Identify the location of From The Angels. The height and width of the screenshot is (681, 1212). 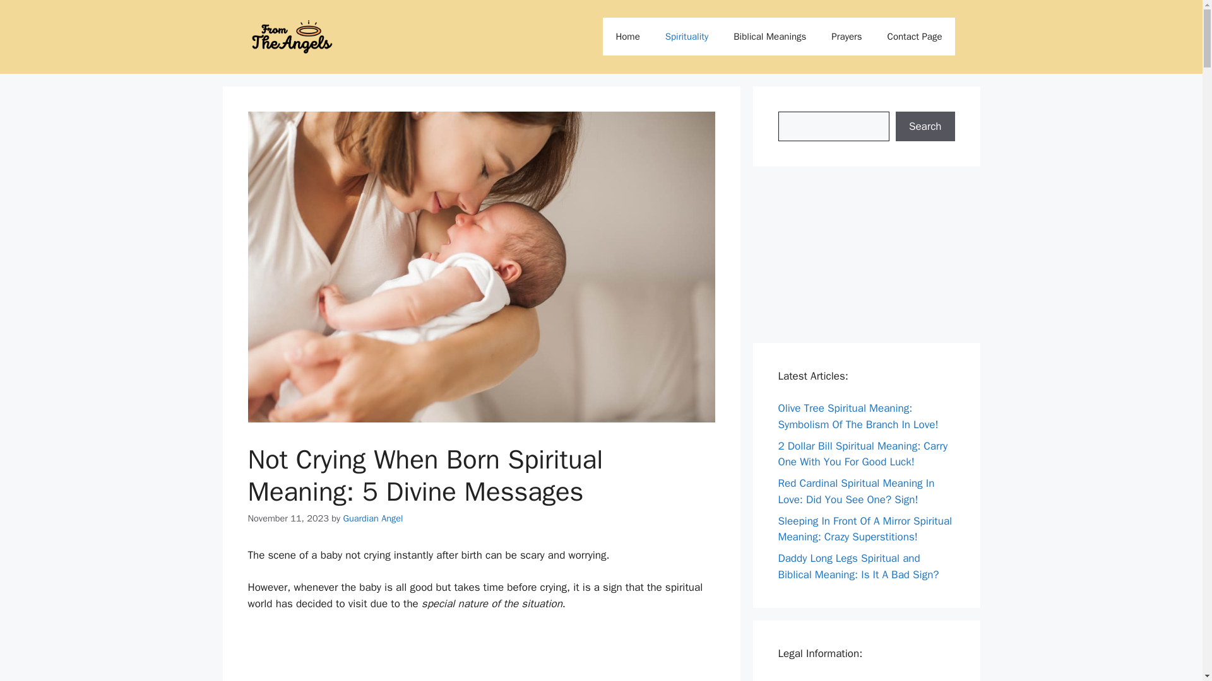
(291, 37).